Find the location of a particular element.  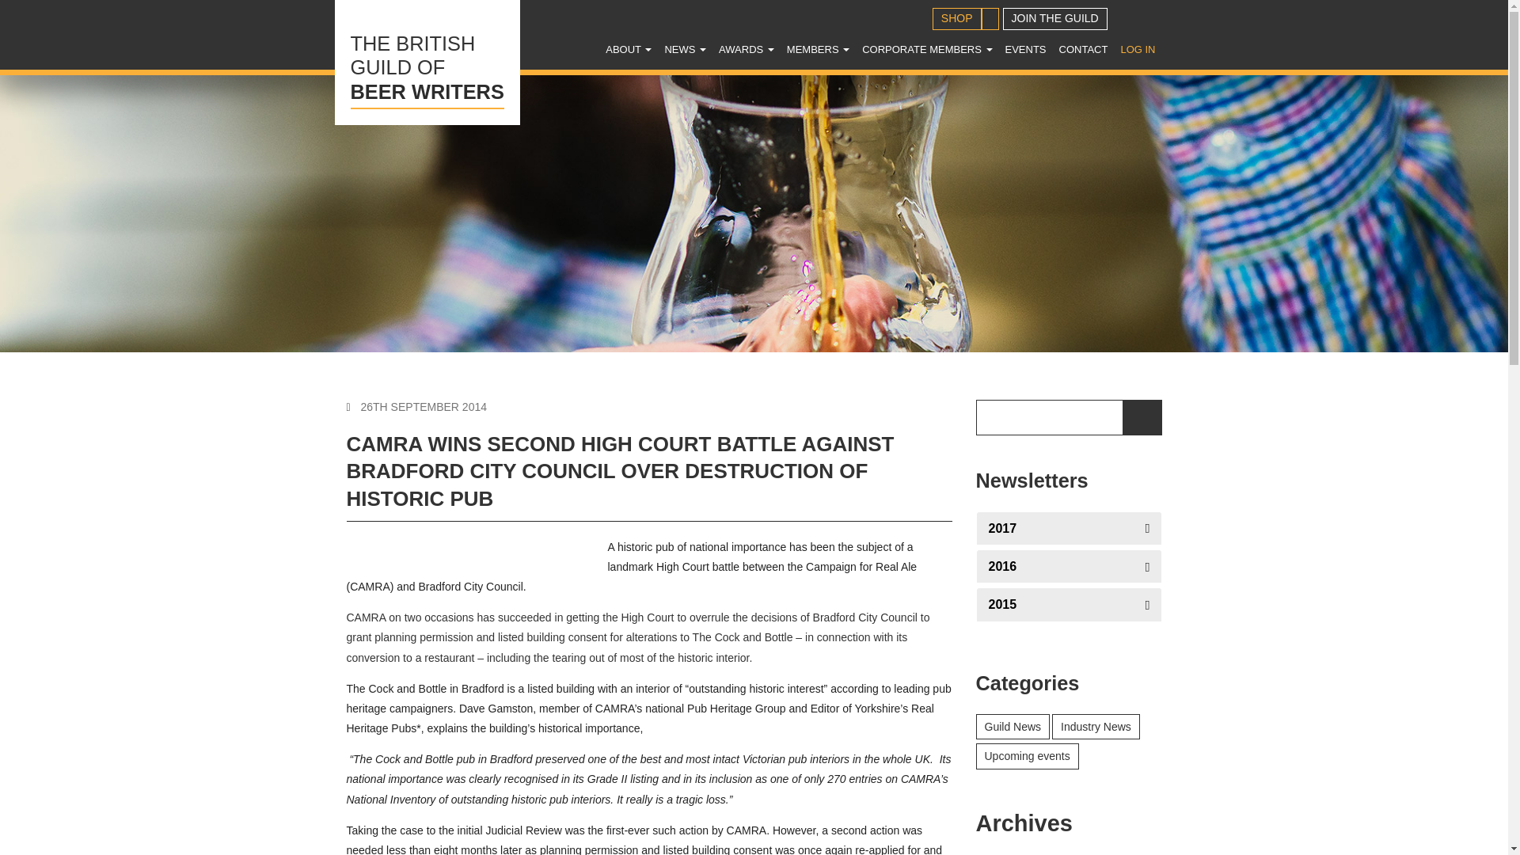

JOIN THE GUILD is located at coordinates (1026, 49).